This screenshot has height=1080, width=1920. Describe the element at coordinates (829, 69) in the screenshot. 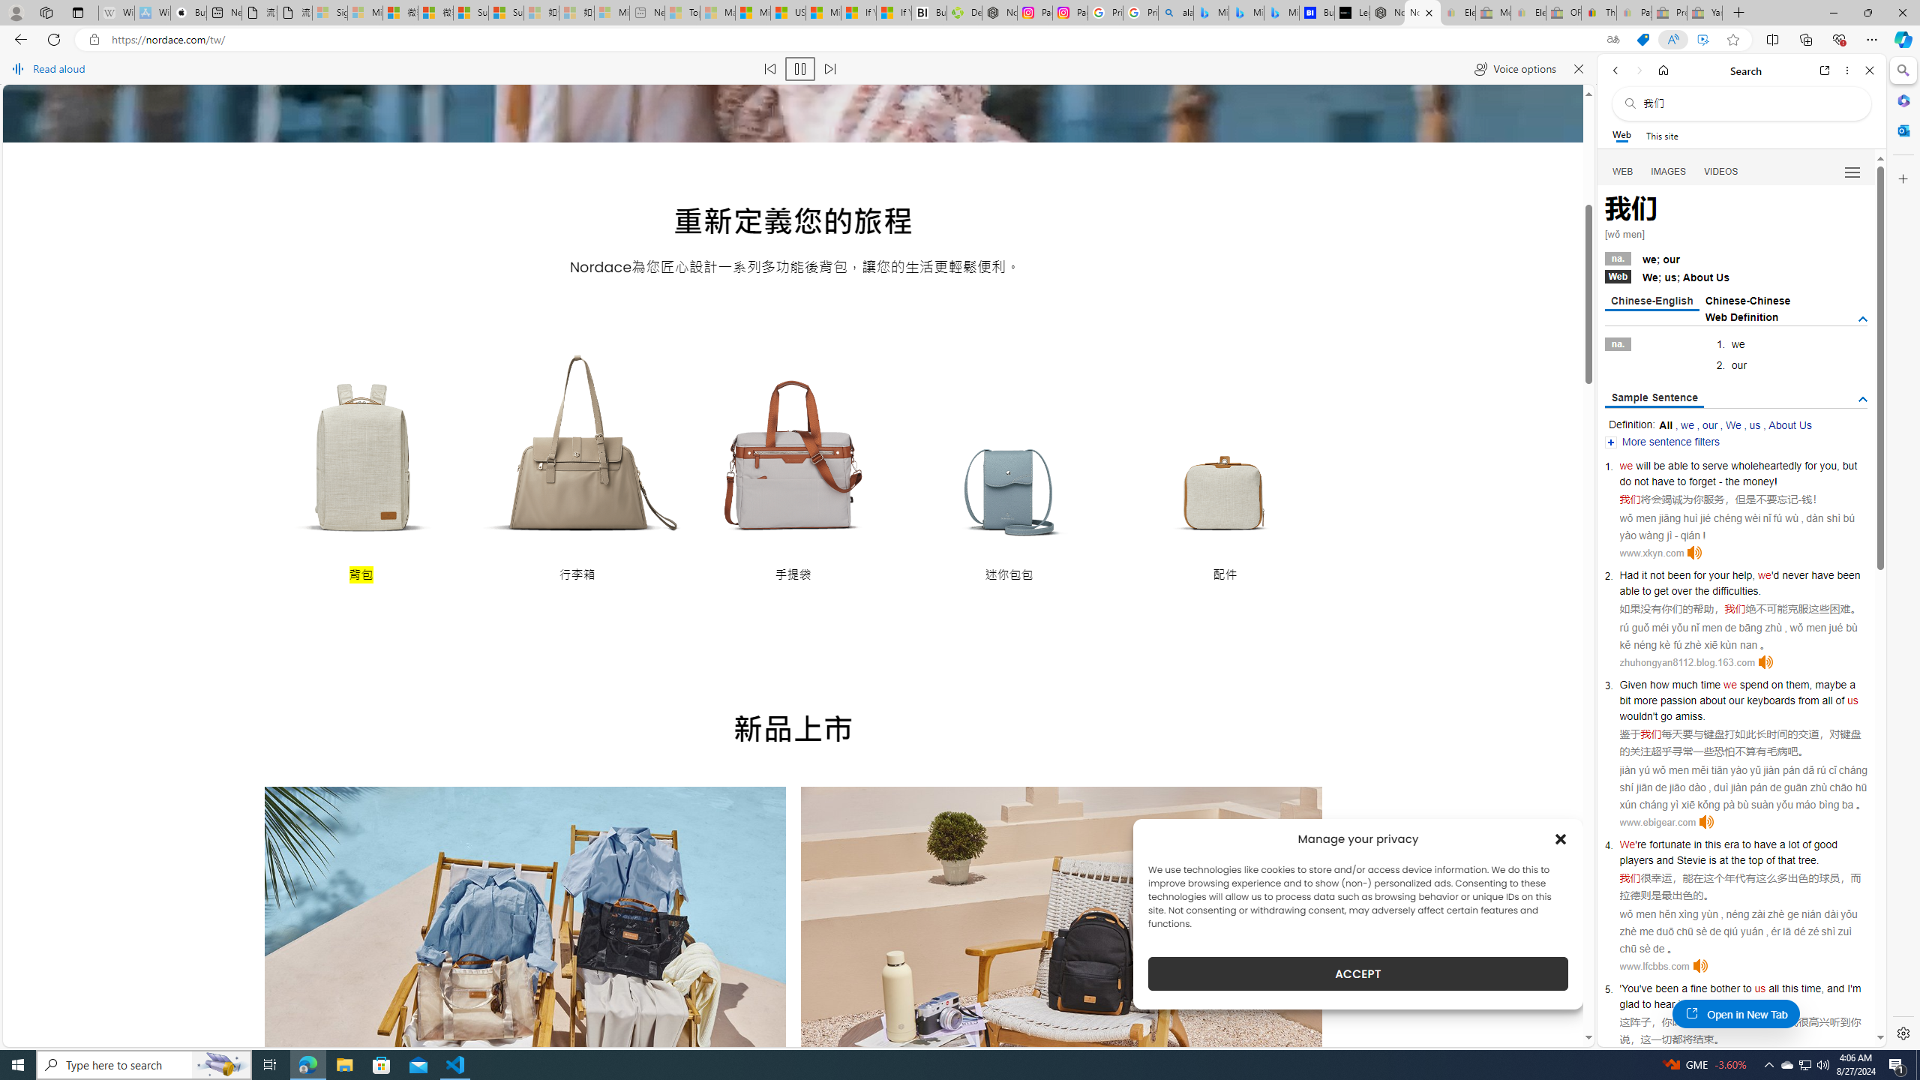

I see `Read next paragraph` at that location.